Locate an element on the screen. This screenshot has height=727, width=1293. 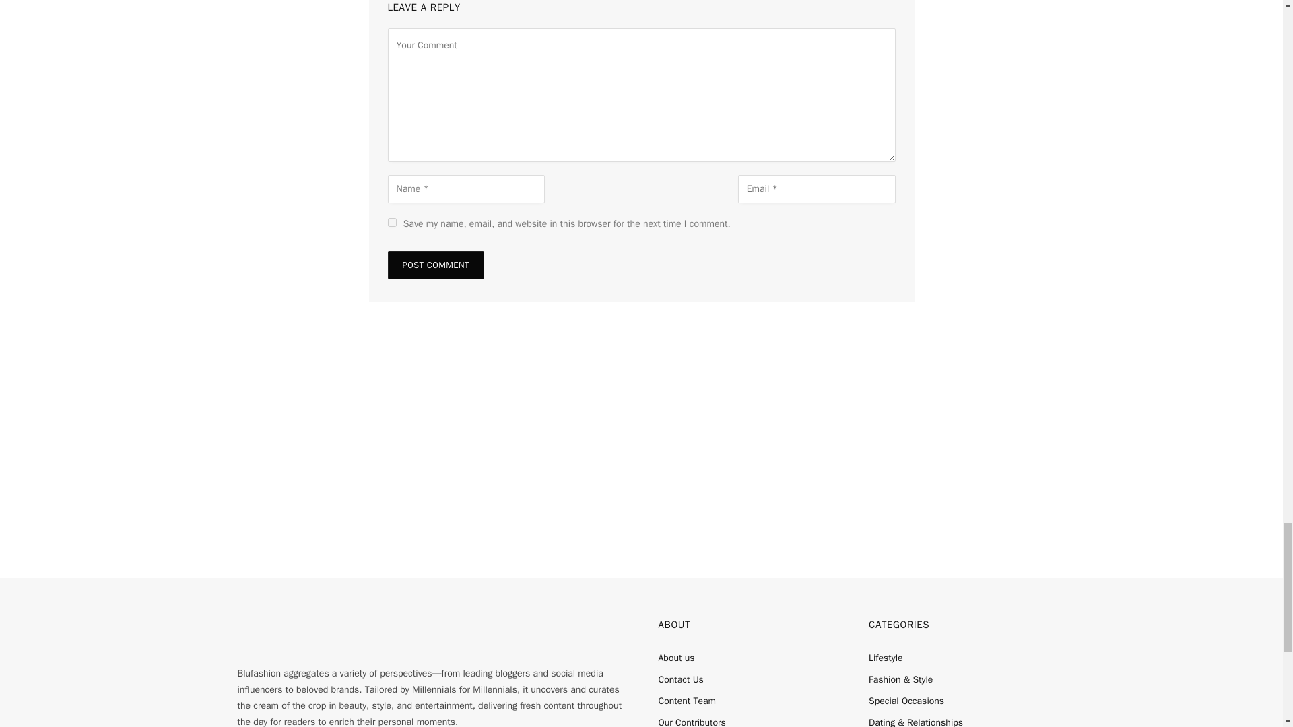
yes is located at coordinates (392, 222).